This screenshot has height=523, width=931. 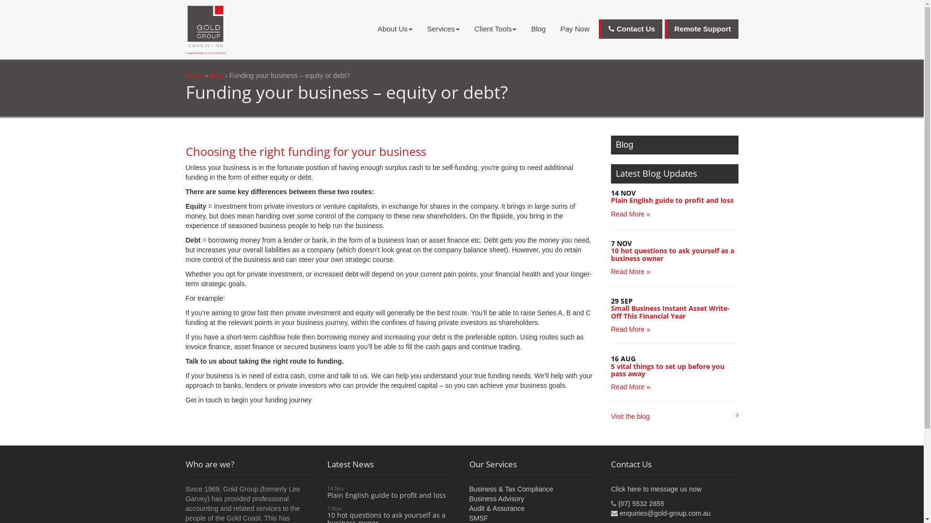 What do you see at coordinates (575, 29) in the screenshot?
I see `Pay Now` at bounding box center [575, 29].